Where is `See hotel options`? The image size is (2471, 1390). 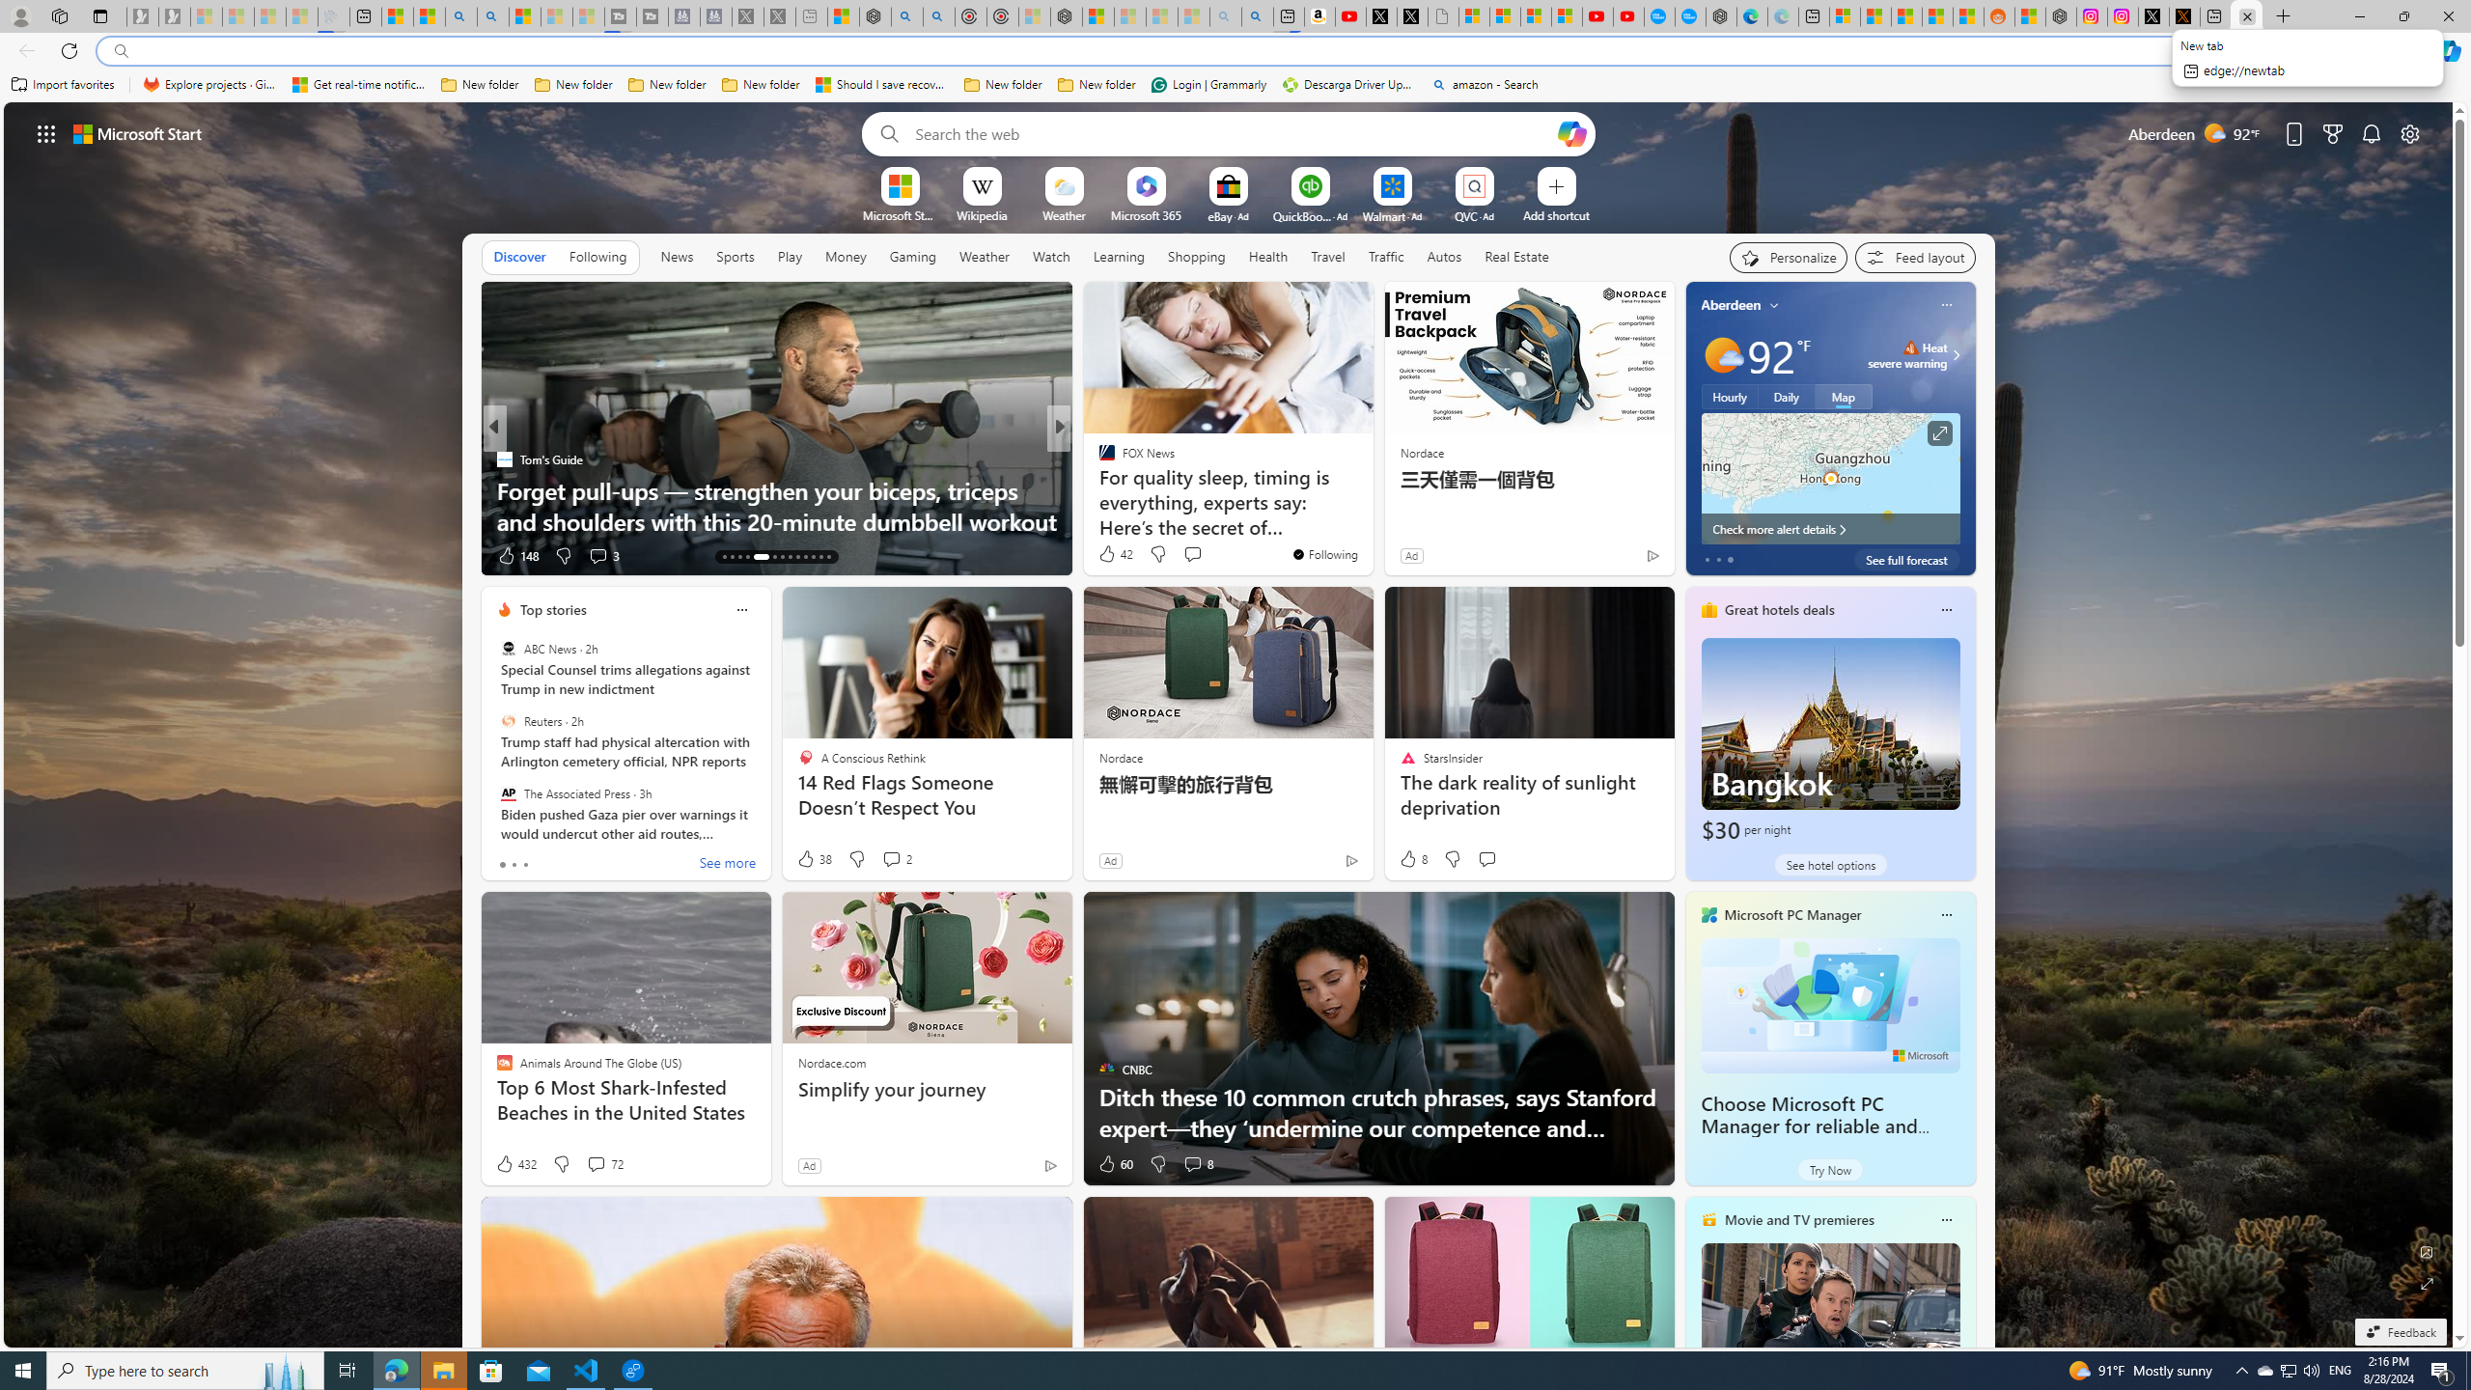 See hotel options is located at coordinates (1830, 865).